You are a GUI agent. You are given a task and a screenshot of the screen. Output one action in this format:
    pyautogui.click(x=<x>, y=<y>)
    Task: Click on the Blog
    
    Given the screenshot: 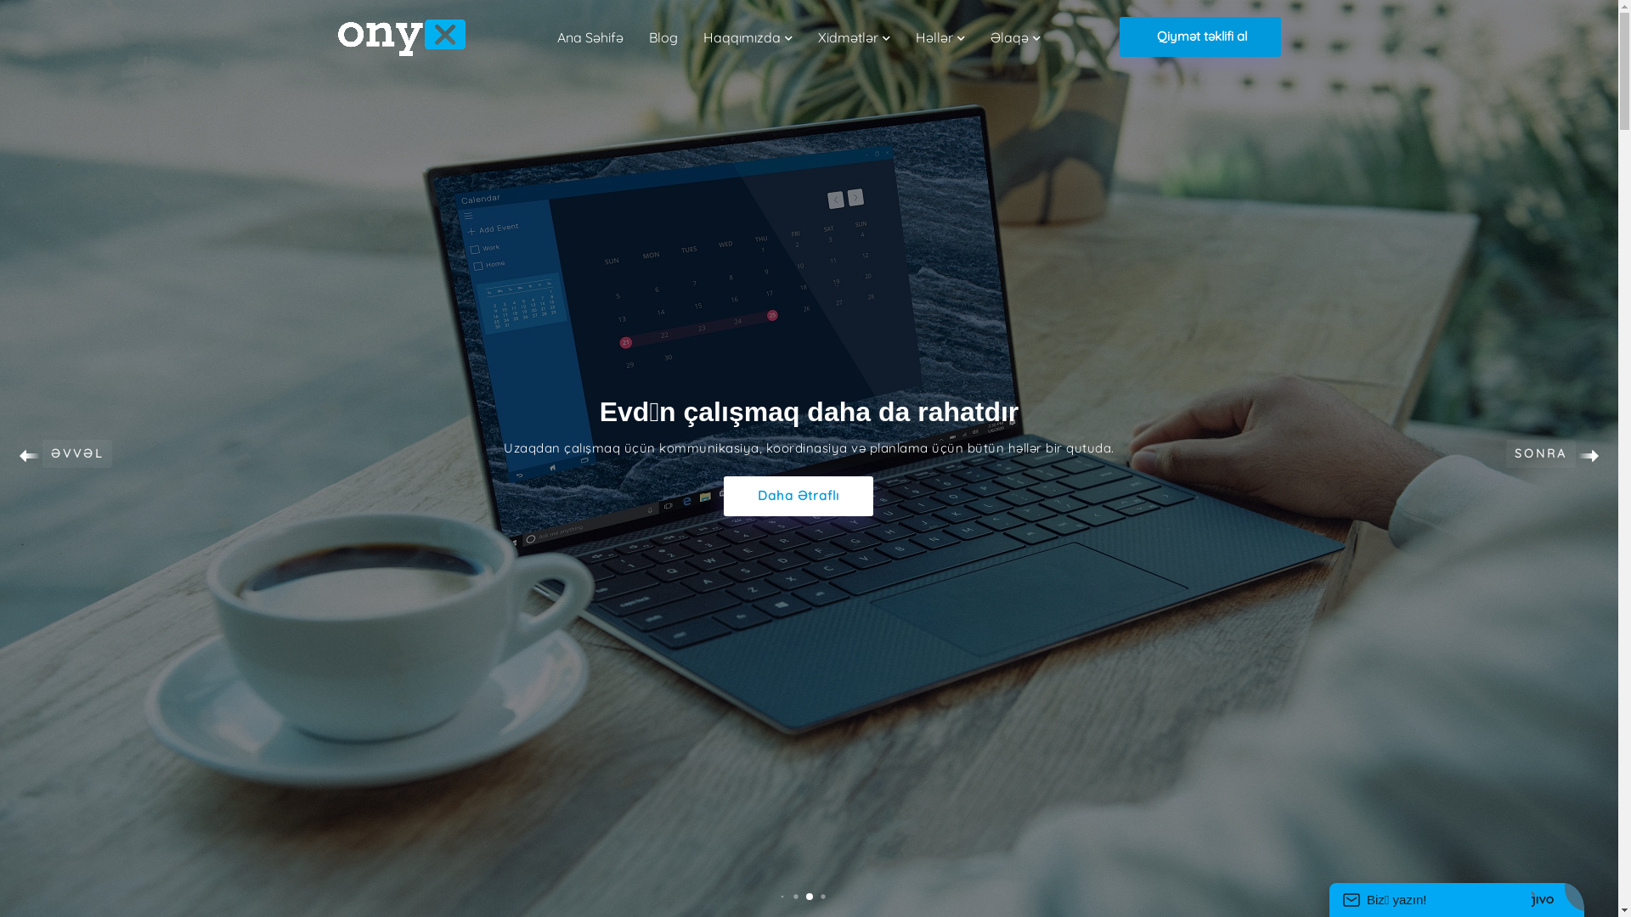 What is the action you would take?
    pyautogui.click(x=663, y=37)
    